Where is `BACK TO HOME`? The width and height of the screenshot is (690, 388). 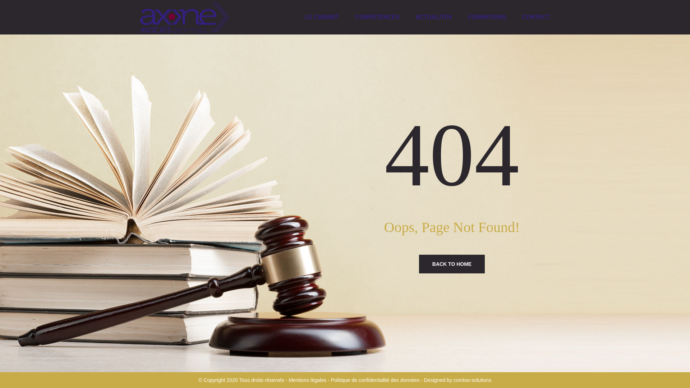
BACK TO HOME is located at coordinates (452, 264).